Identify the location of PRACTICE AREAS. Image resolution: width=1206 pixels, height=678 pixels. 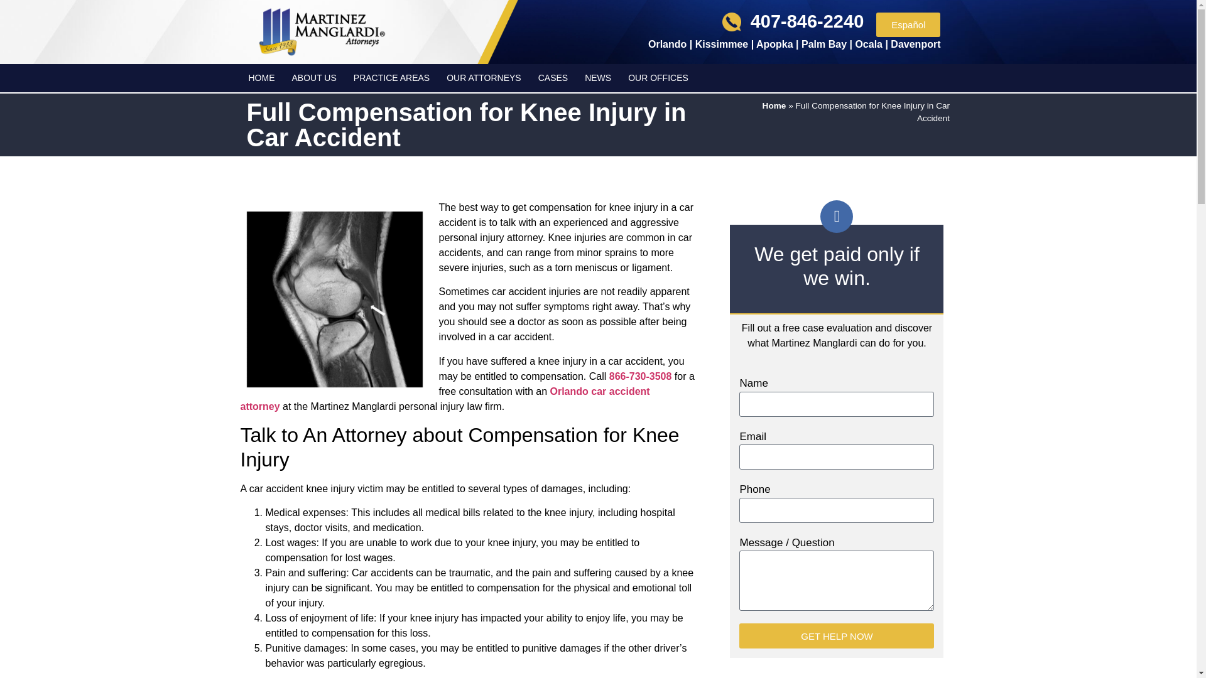
(391, 78).